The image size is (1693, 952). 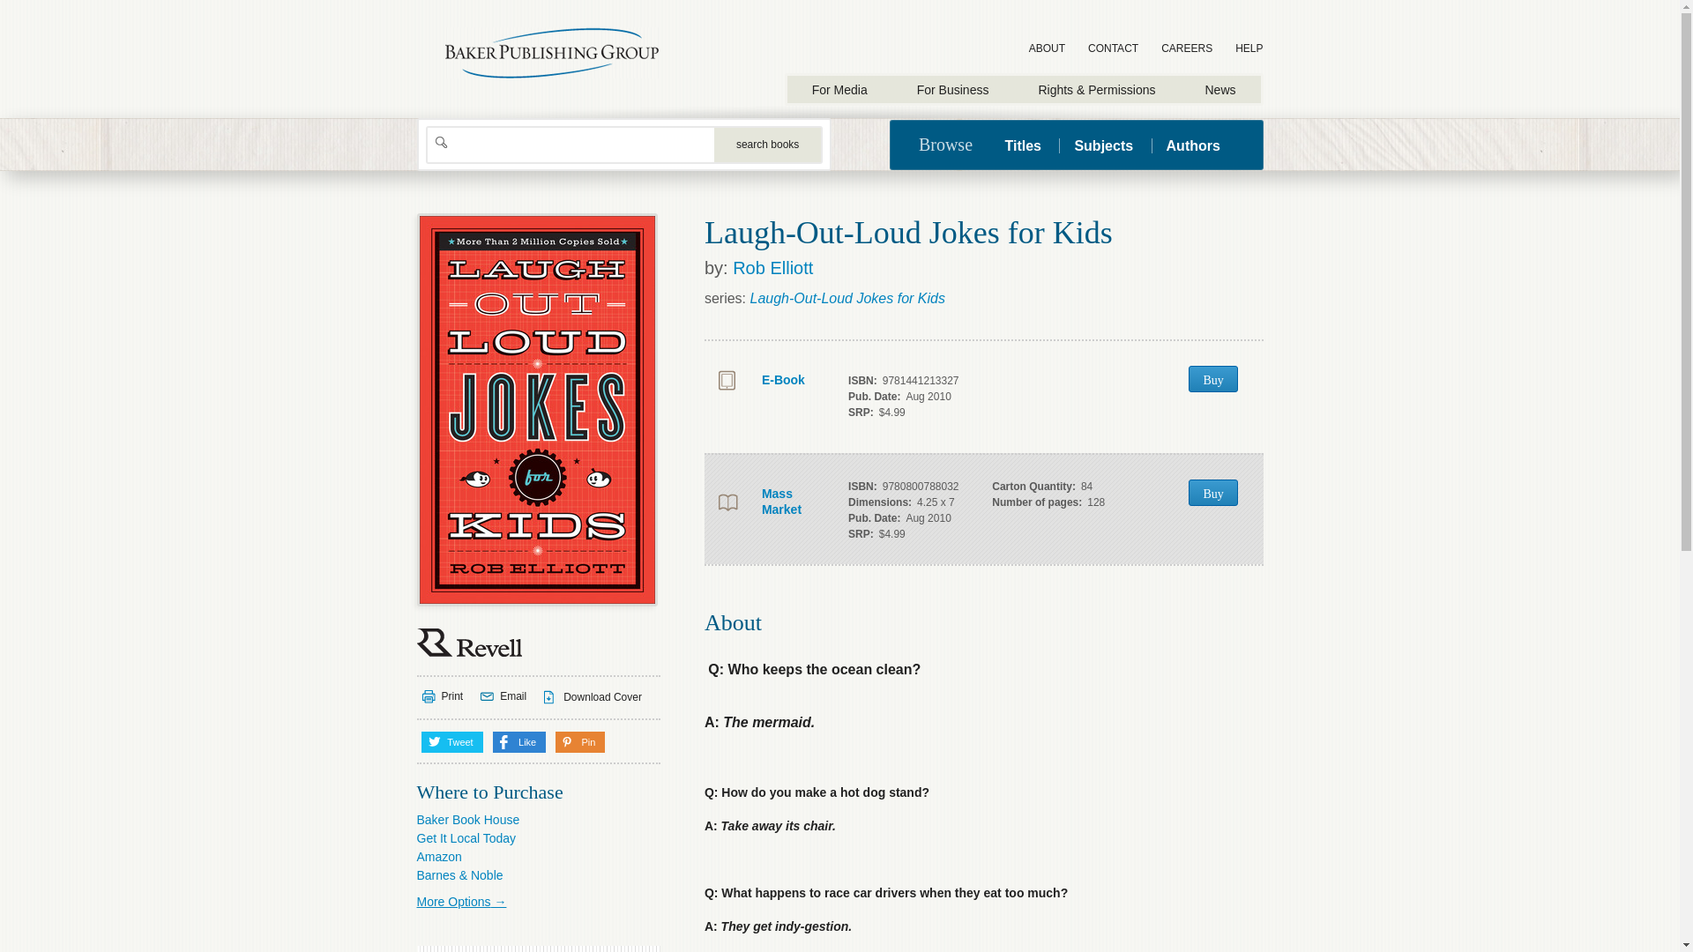 What do you see at coordinates (1249, 48) in the screenshot?
I see `HELP` at bounding box center [1249, 48].